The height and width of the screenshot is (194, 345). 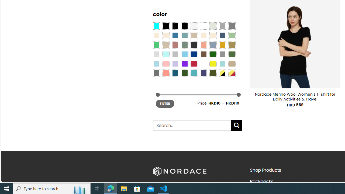 What do you see at coordinates (165, 54) in the screenshot?
I see `Mint` at bounding box center [165, 54].